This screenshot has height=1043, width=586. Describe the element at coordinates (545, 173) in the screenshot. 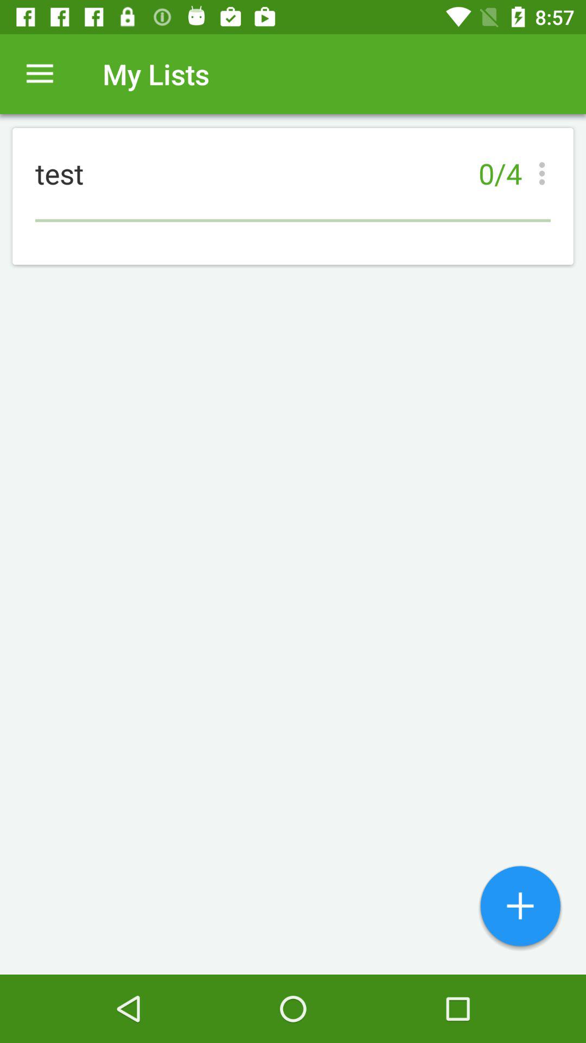

I see `select the item to the right of test item` at that location.